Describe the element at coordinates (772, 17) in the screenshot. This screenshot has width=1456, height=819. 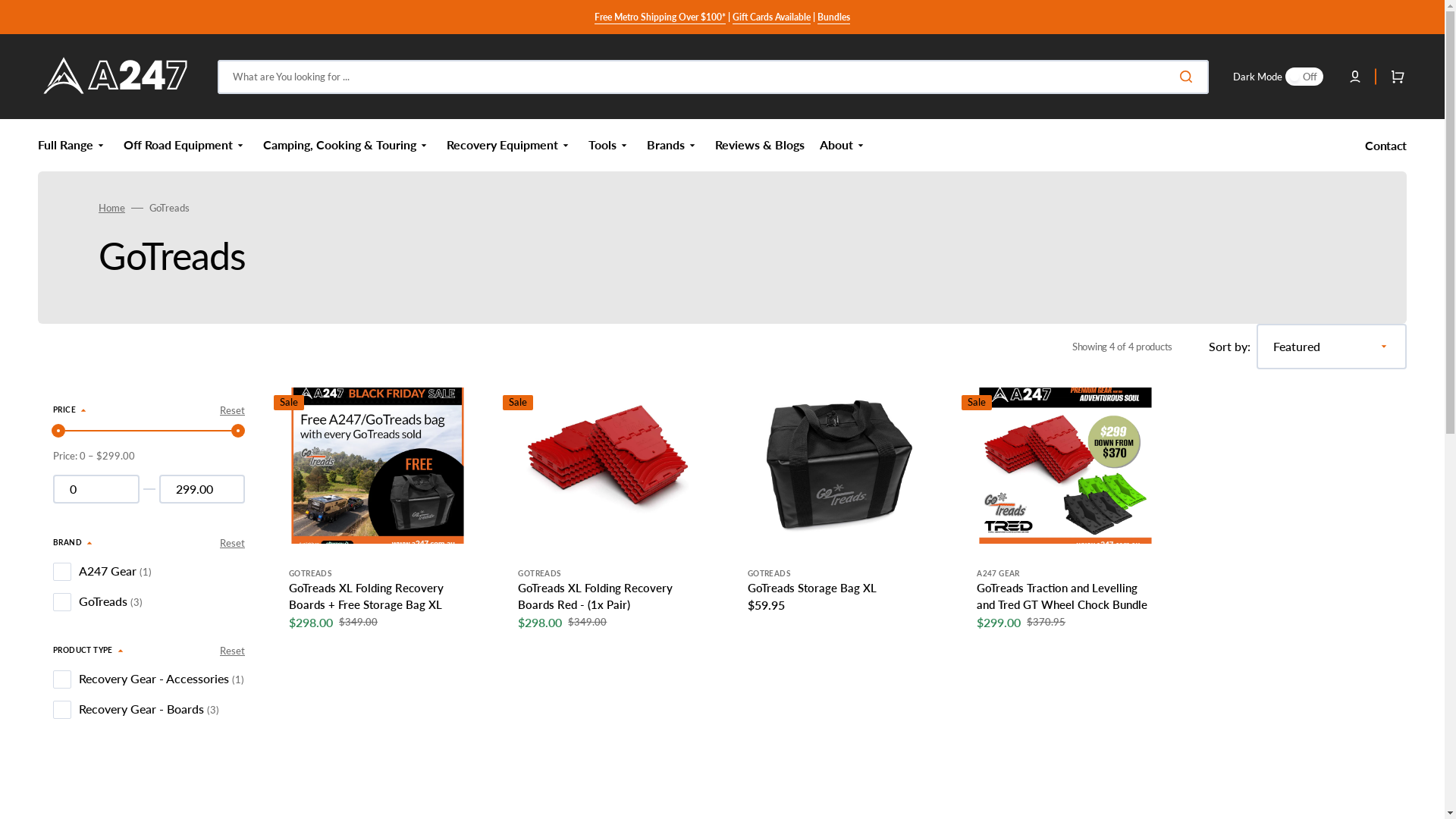
I see `Gift Cards Available` at that location.